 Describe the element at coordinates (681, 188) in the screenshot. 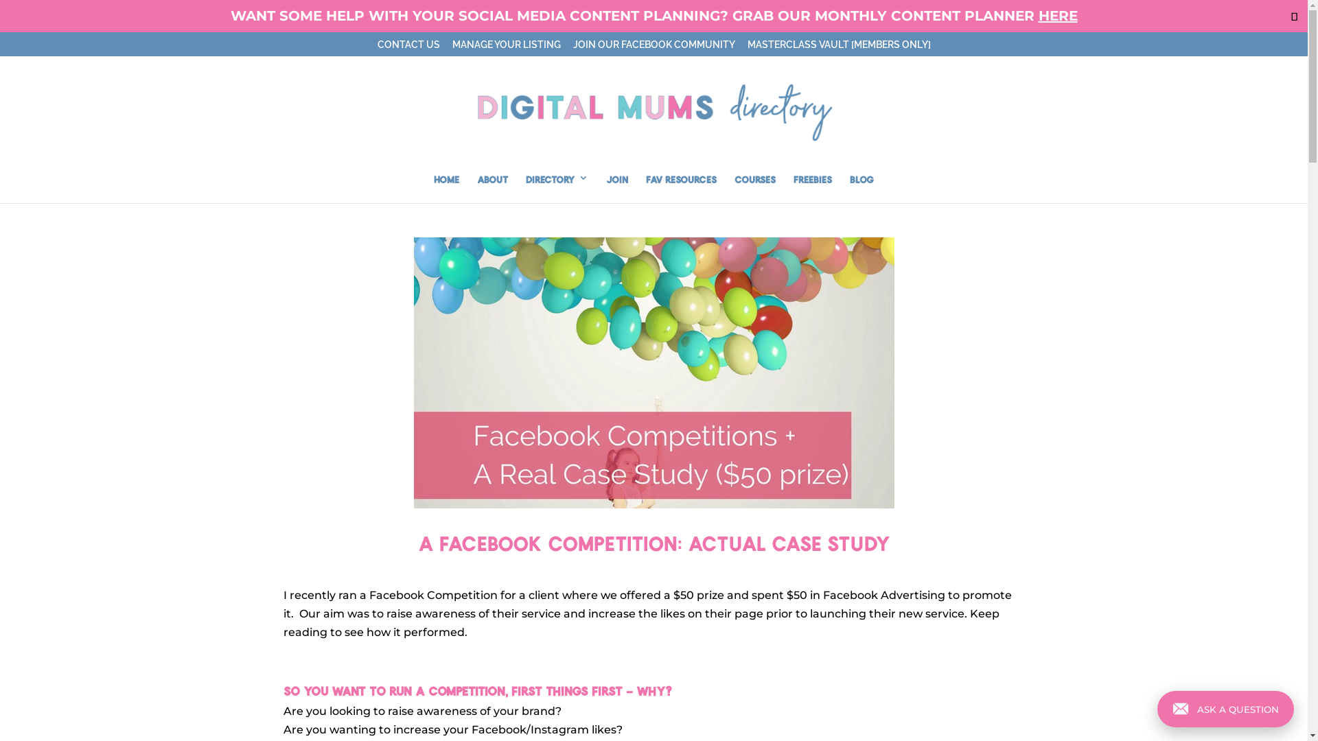

I see `FAV RESOURCES` at that location.